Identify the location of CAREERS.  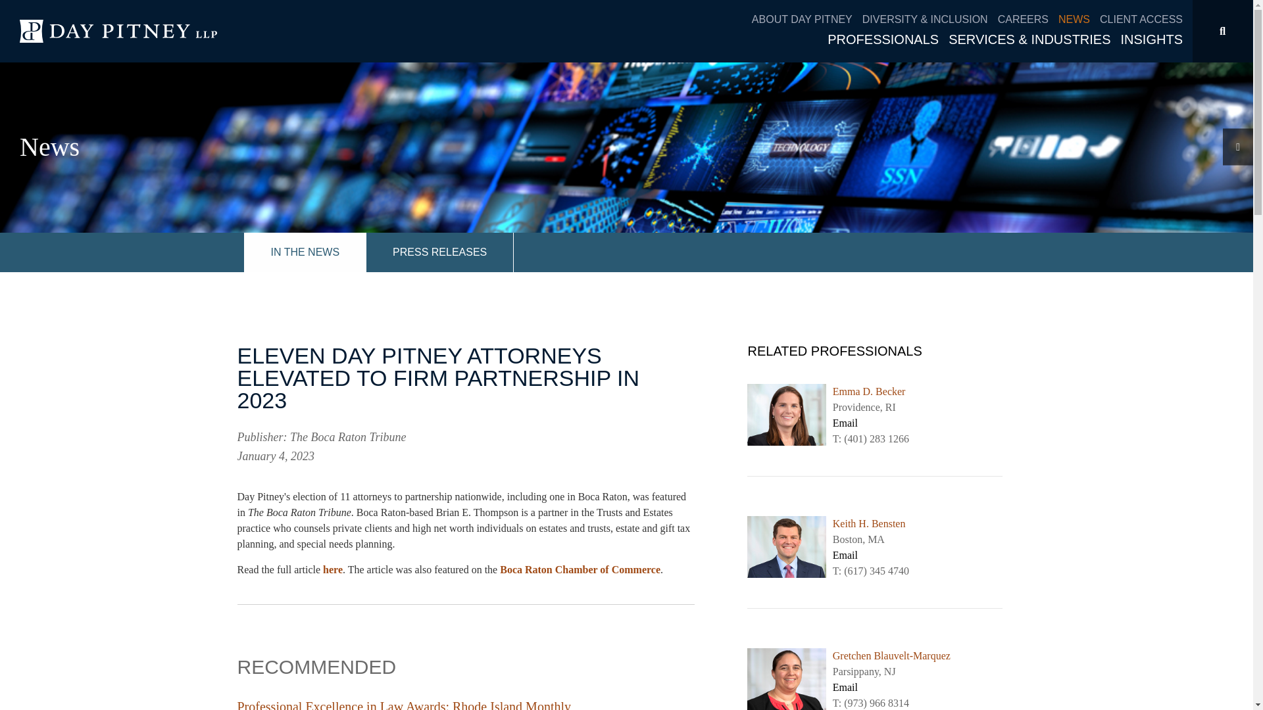
(1028, 20).